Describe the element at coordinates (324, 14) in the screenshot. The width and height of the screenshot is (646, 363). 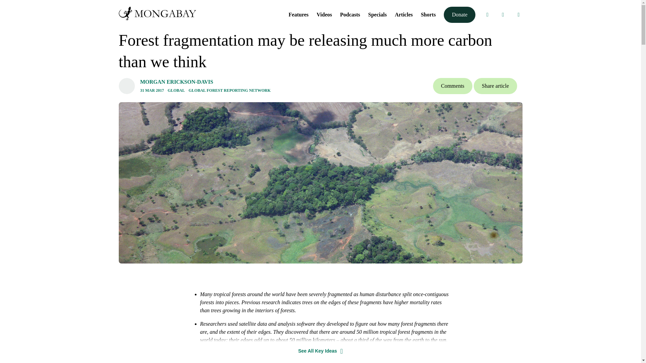
I see `Videos` at that location.